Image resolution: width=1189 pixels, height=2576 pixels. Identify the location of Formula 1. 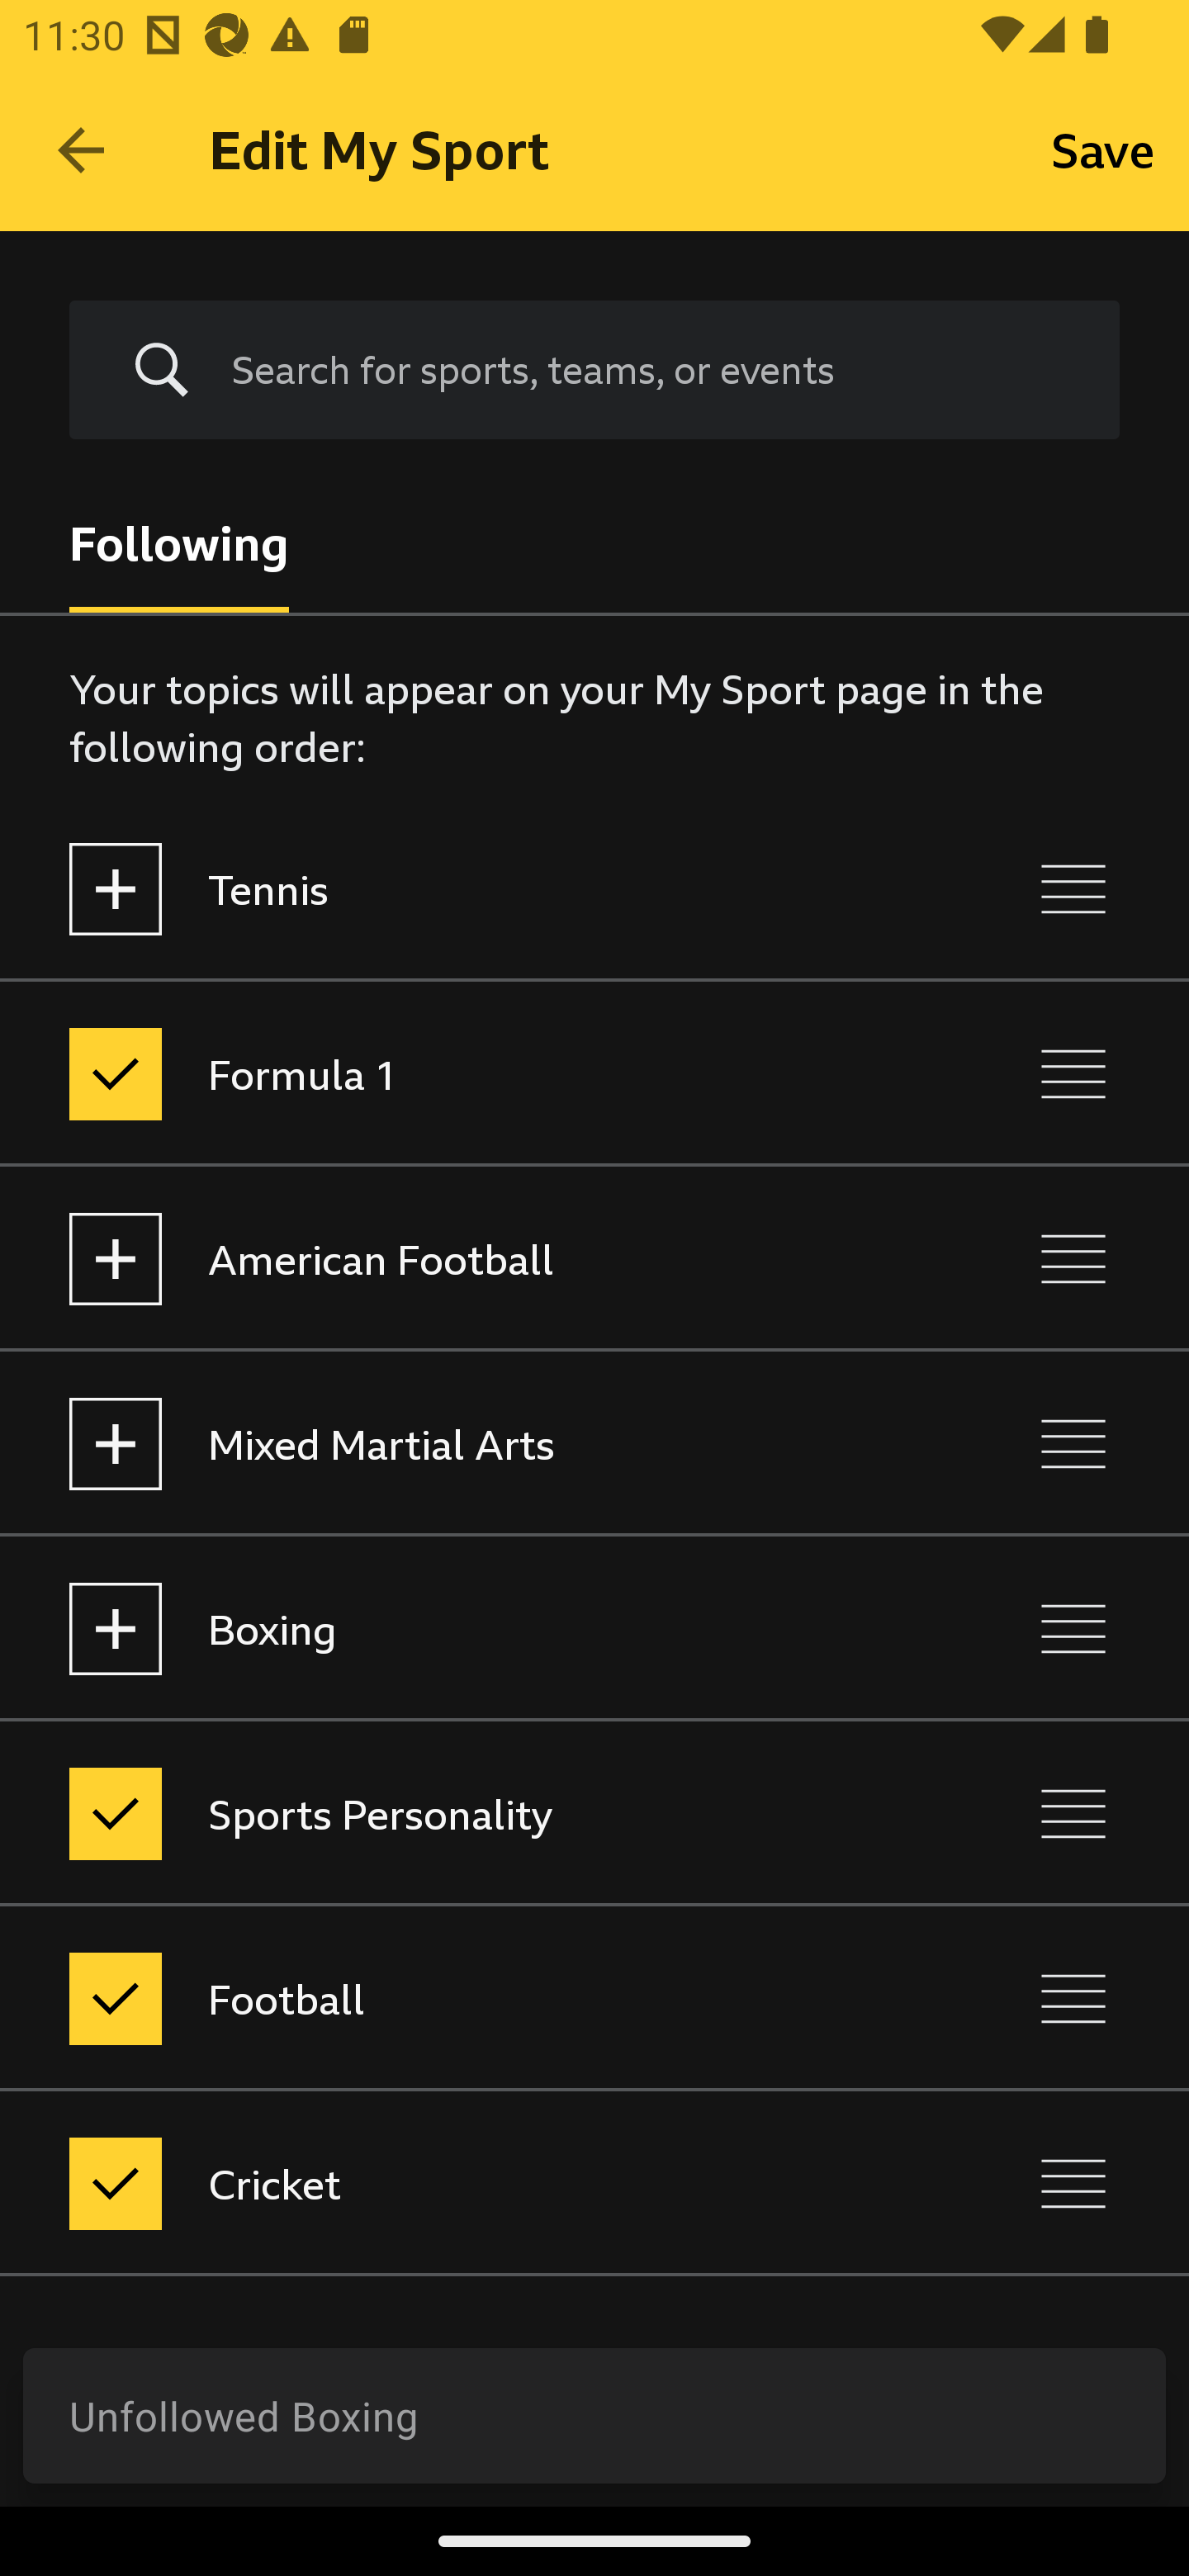
(456, 1073).